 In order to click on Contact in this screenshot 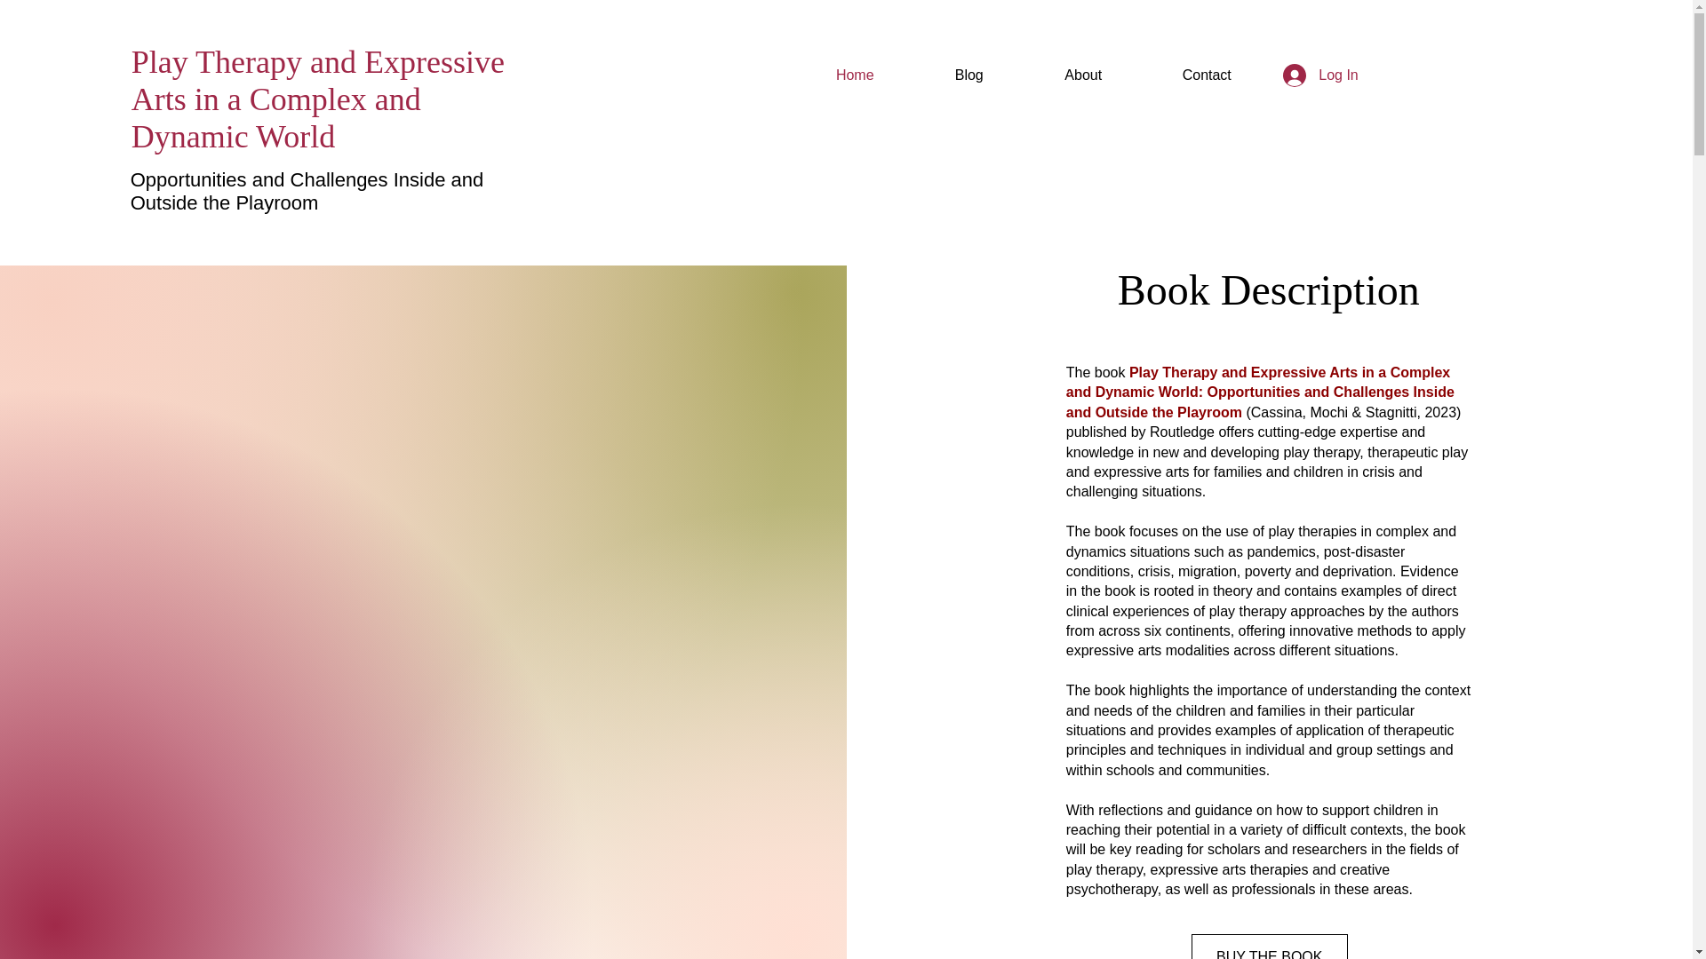, I will do `click(1207, 75)`.